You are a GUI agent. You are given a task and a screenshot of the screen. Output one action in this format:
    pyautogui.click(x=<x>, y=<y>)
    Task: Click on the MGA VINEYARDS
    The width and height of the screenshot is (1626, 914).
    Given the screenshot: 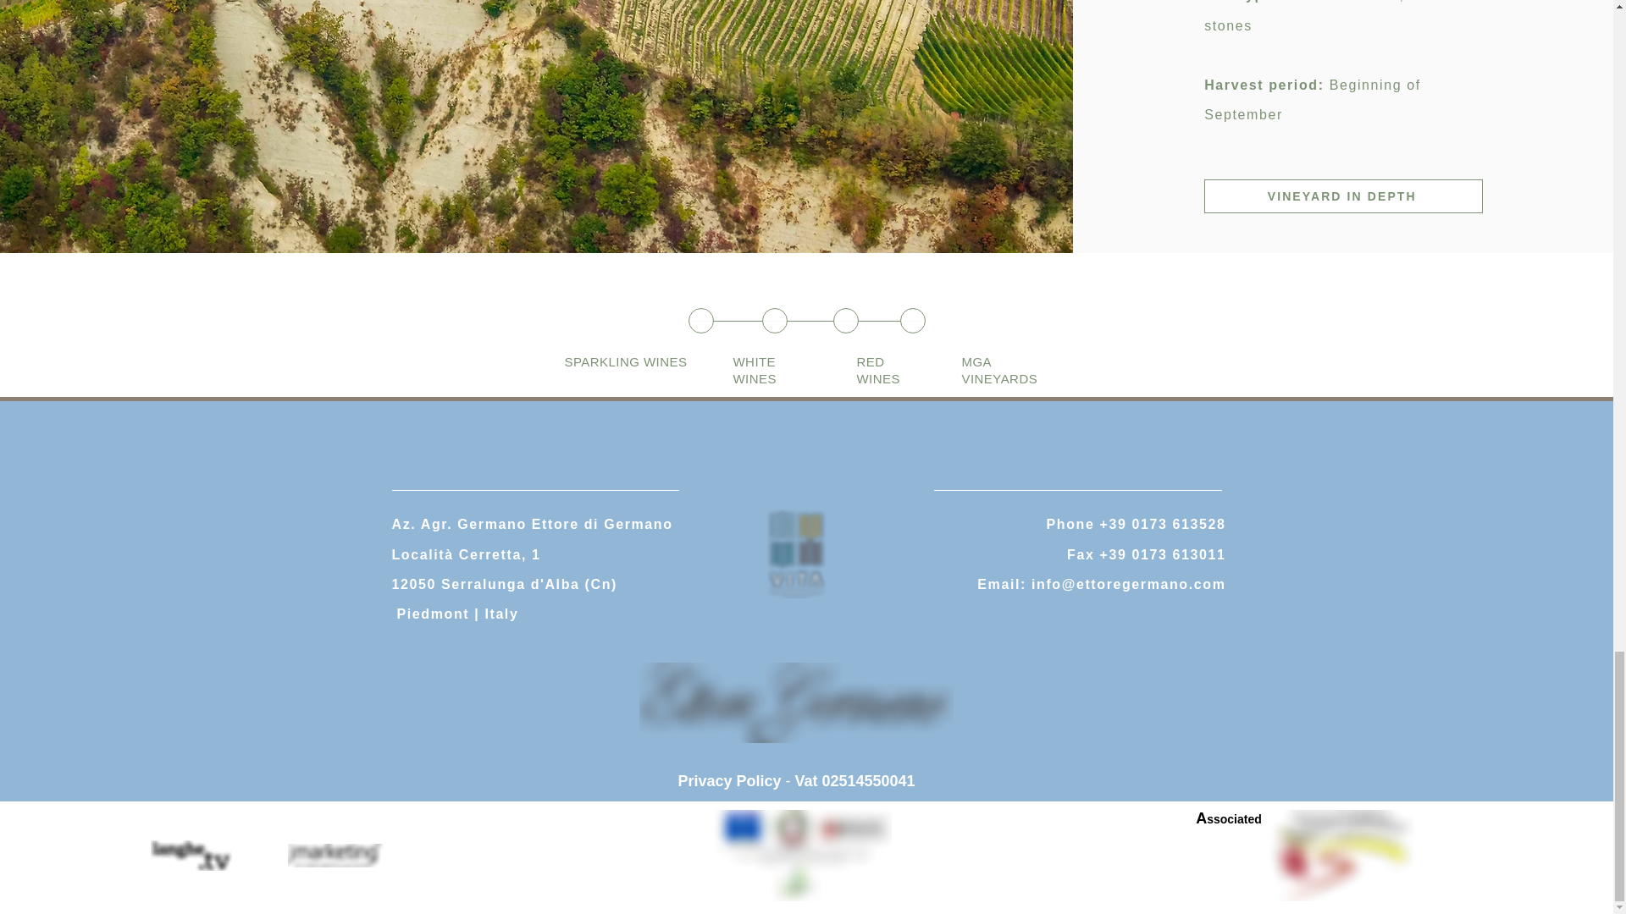 What is the action you would take?
    pyautogui.click(x=1000, y=370)
    